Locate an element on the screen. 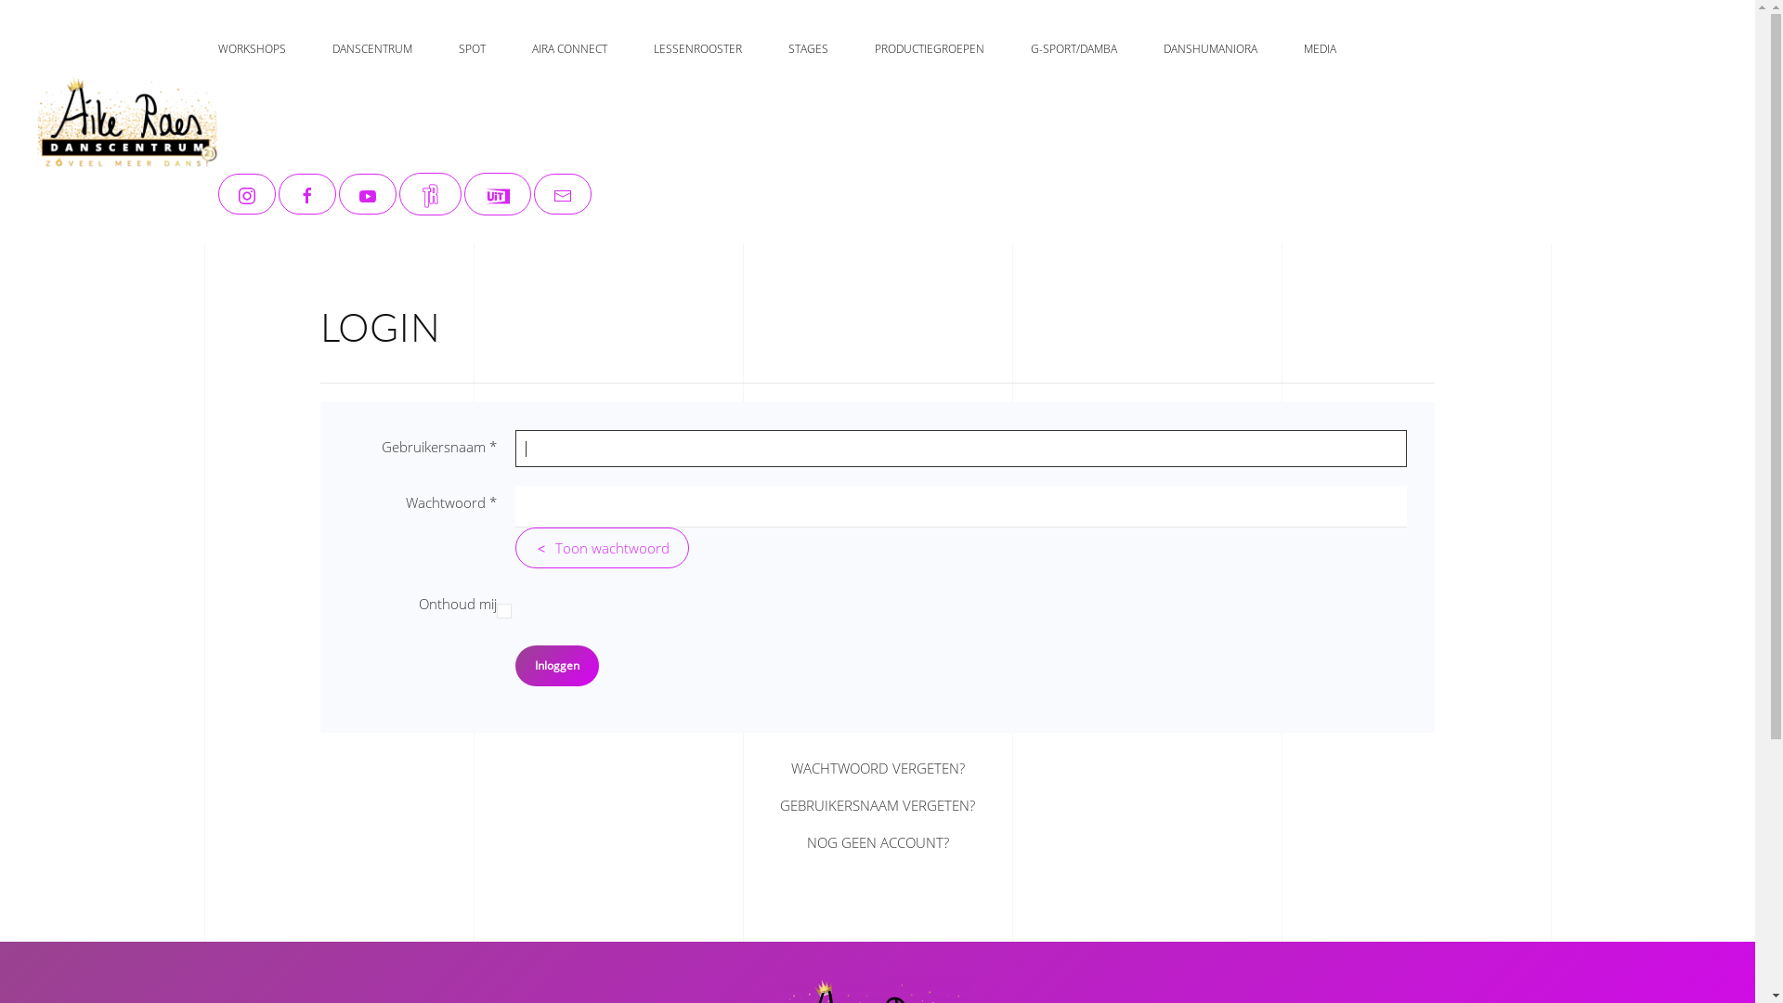 This screenshot has height=1003, width=1783. NOG GEEN ACCOUNT? is located at coordinates (878, 844).